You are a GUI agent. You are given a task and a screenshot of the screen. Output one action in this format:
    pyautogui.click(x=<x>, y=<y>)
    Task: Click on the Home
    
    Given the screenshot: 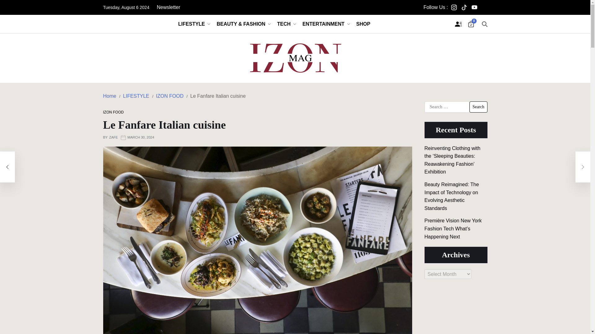 What is the action you would take?
    pyautogui.click(x=109, y=96)
    